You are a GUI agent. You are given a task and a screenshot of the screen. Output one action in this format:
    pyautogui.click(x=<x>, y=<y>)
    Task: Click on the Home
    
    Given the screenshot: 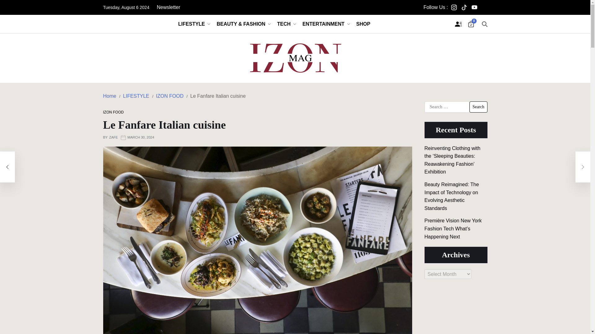 What is the action you would take?
    pyautogui.click(x=109, y=96)
    